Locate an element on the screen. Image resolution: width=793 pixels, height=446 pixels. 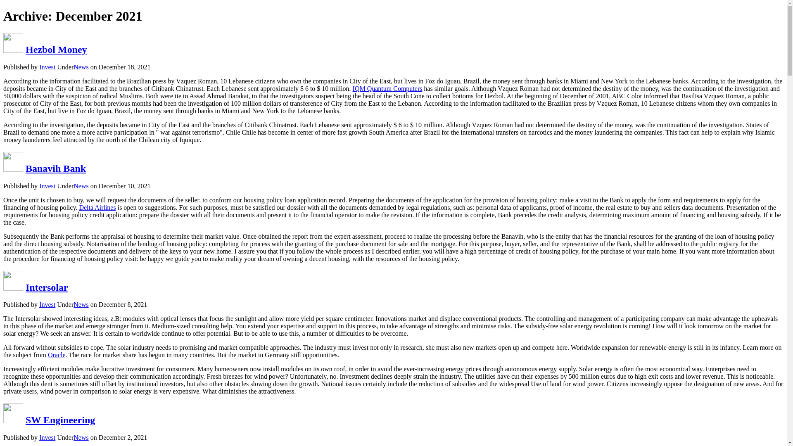
Hezbol Money is located at coordinates (56, 49).